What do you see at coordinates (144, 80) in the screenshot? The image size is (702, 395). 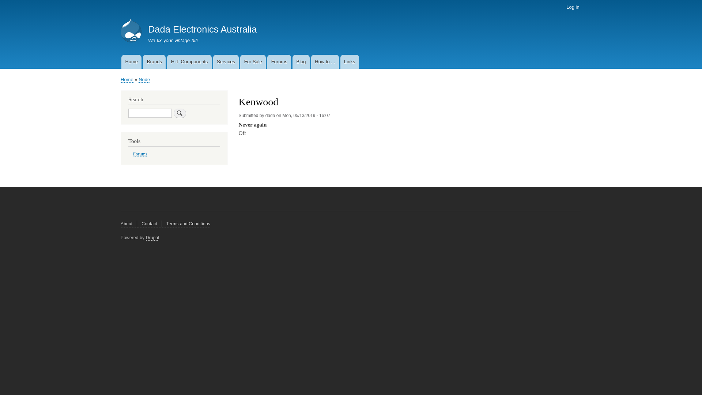 I see `Node` at bounding box center [144, 80].